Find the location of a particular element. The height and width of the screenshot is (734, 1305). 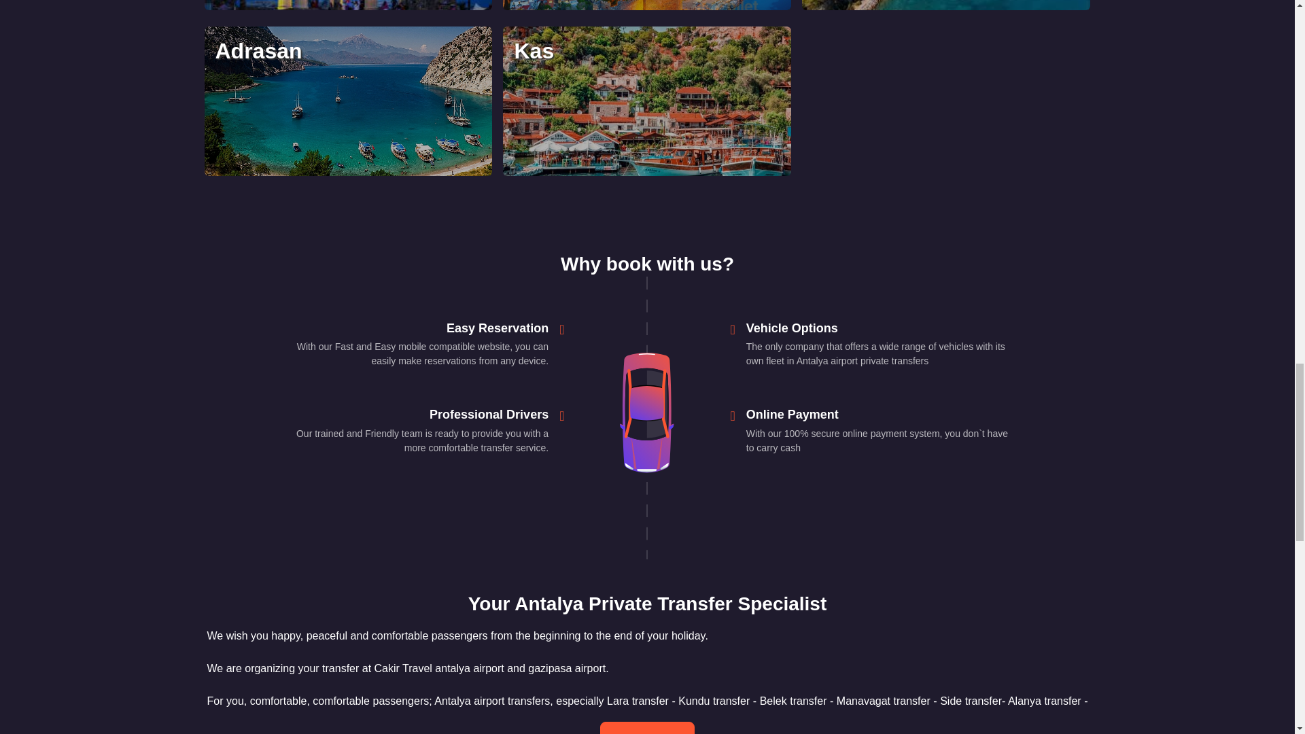

Read More is located at coordinates (648, 727).